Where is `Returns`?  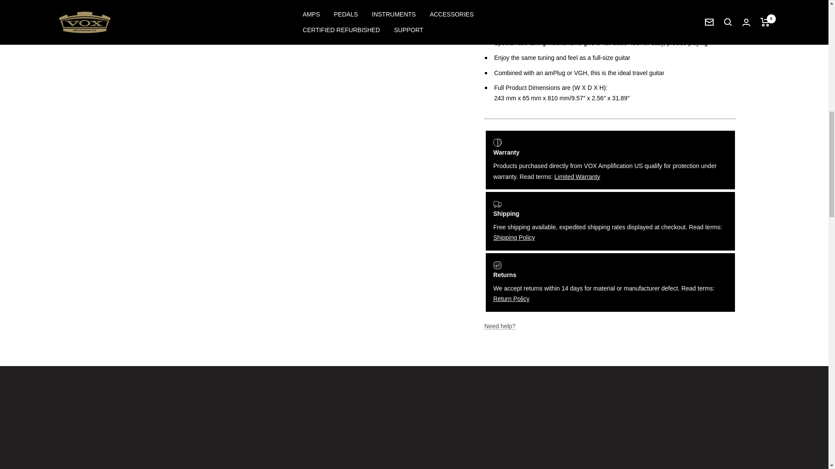 Returns is located at coordinates (511, 299).